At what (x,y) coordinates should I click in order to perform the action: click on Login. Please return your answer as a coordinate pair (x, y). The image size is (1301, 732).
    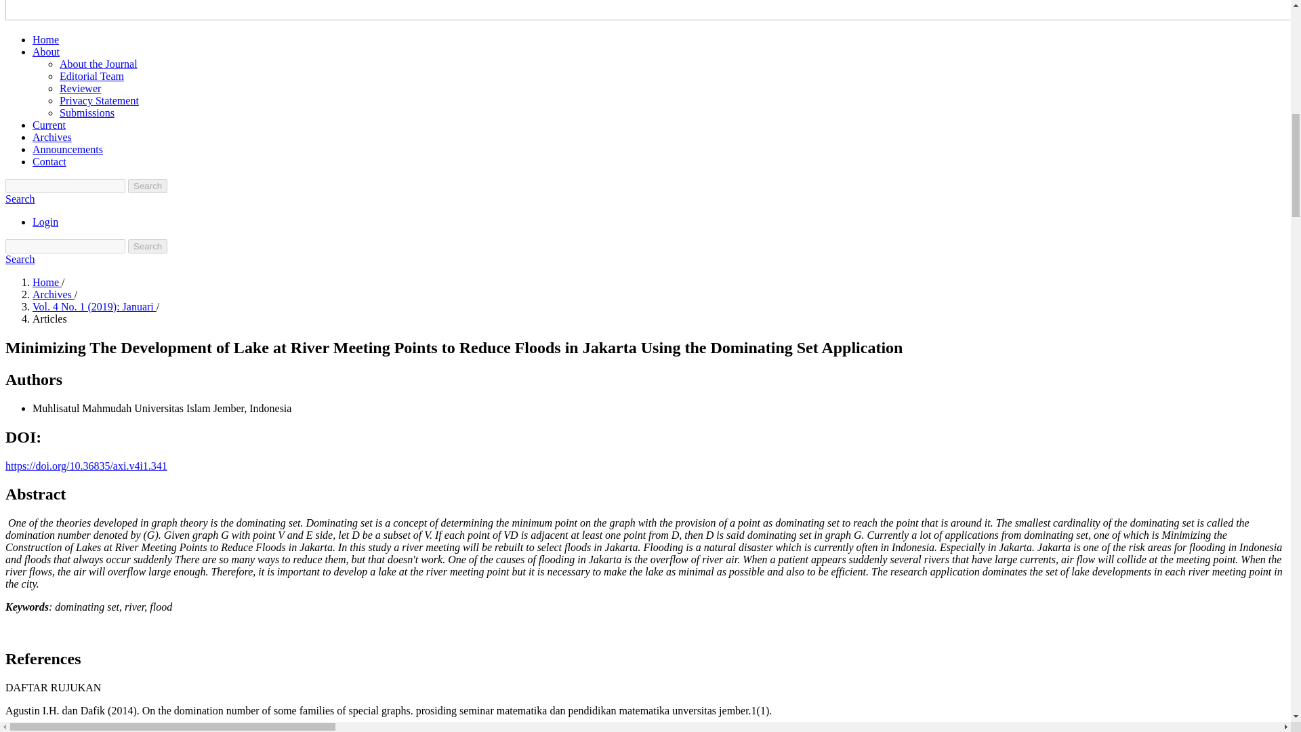
    Looking at the image, I should click on (45, 221).